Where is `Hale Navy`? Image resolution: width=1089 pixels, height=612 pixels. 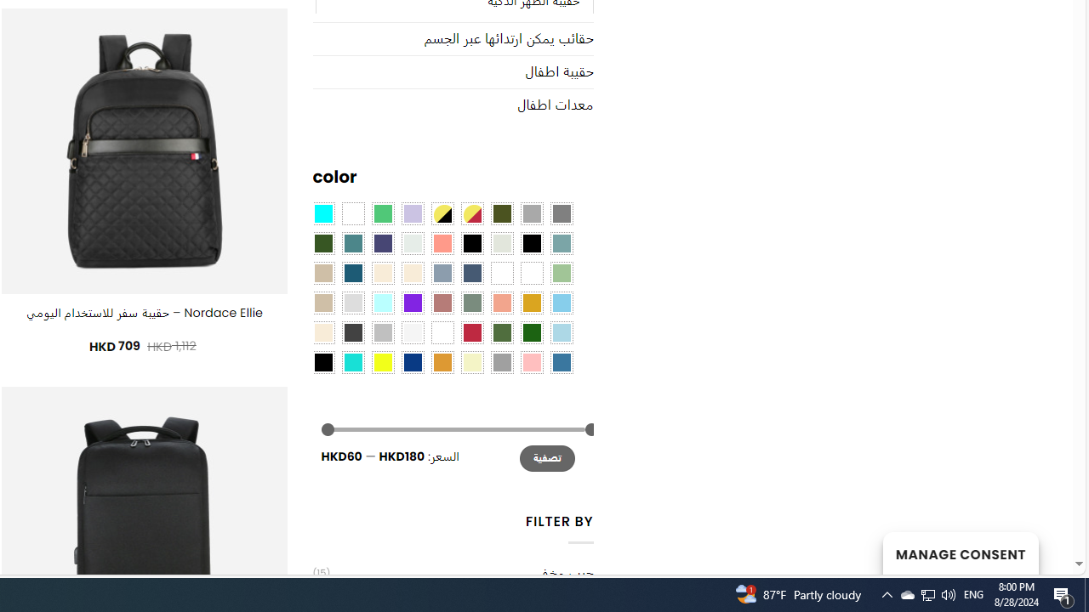
Hale Navy is located at coordinates (471, 273).